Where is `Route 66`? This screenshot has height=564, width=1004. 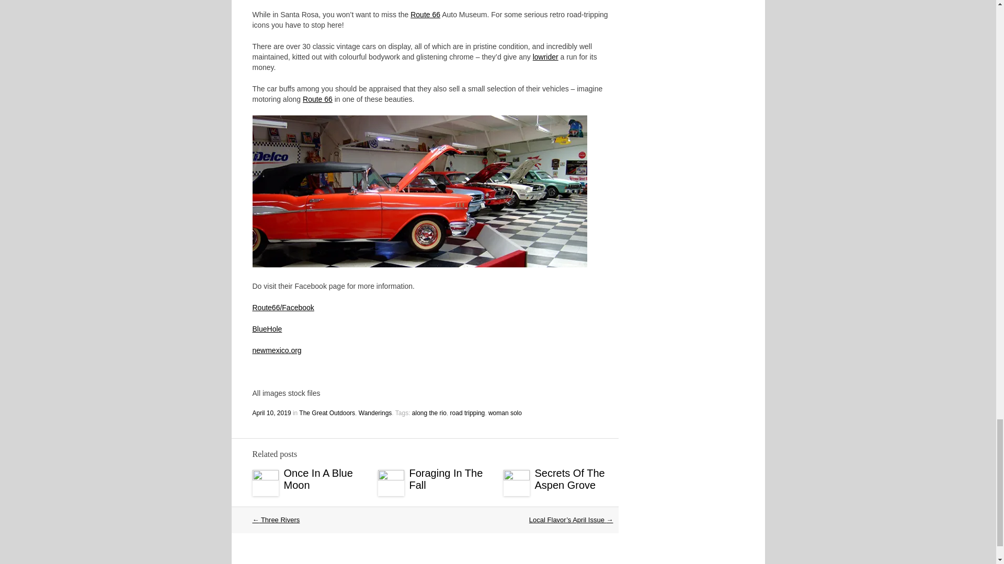
Route 66 is located at coordinates (317, 99).